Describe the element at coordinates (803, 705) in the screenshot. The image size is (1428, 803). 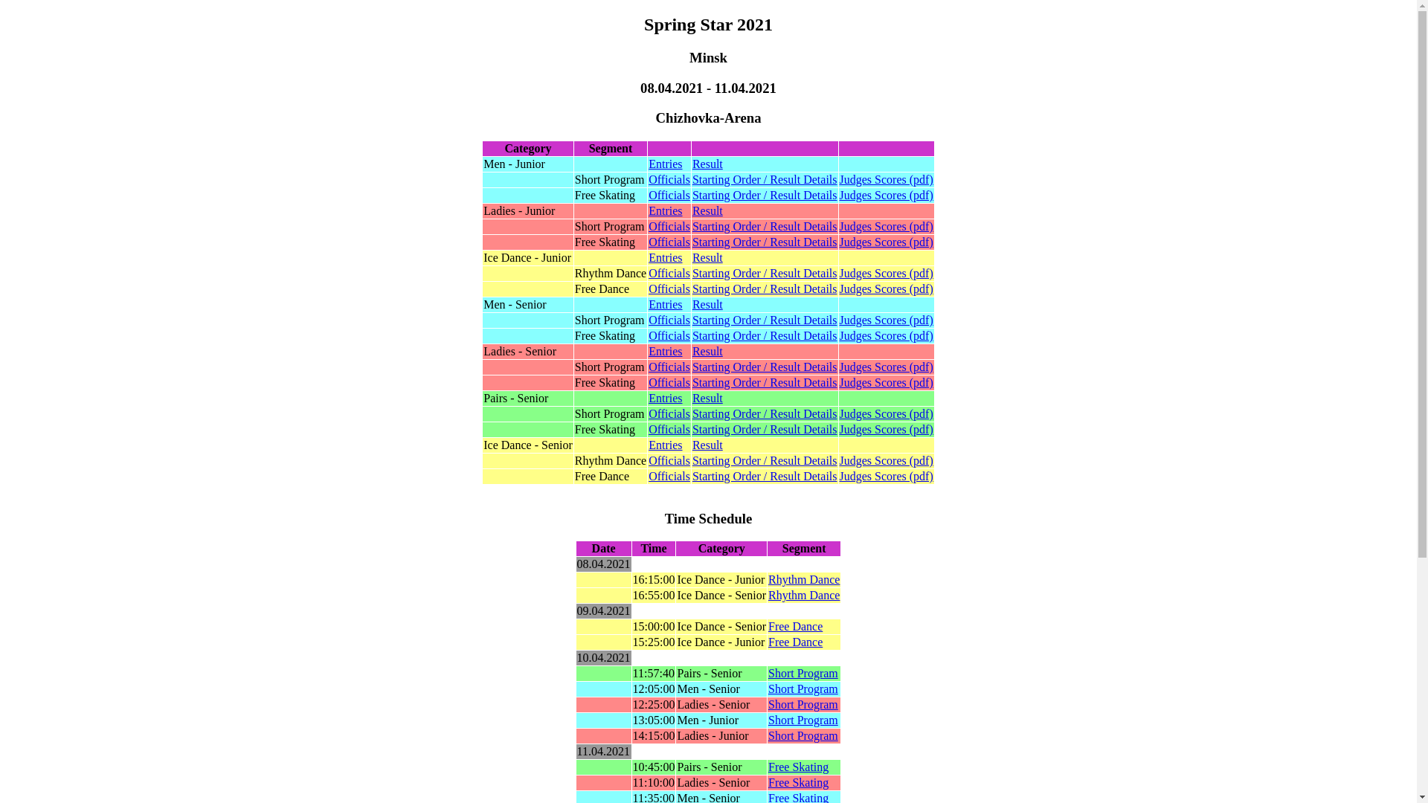
I see `Short Program` at that location.